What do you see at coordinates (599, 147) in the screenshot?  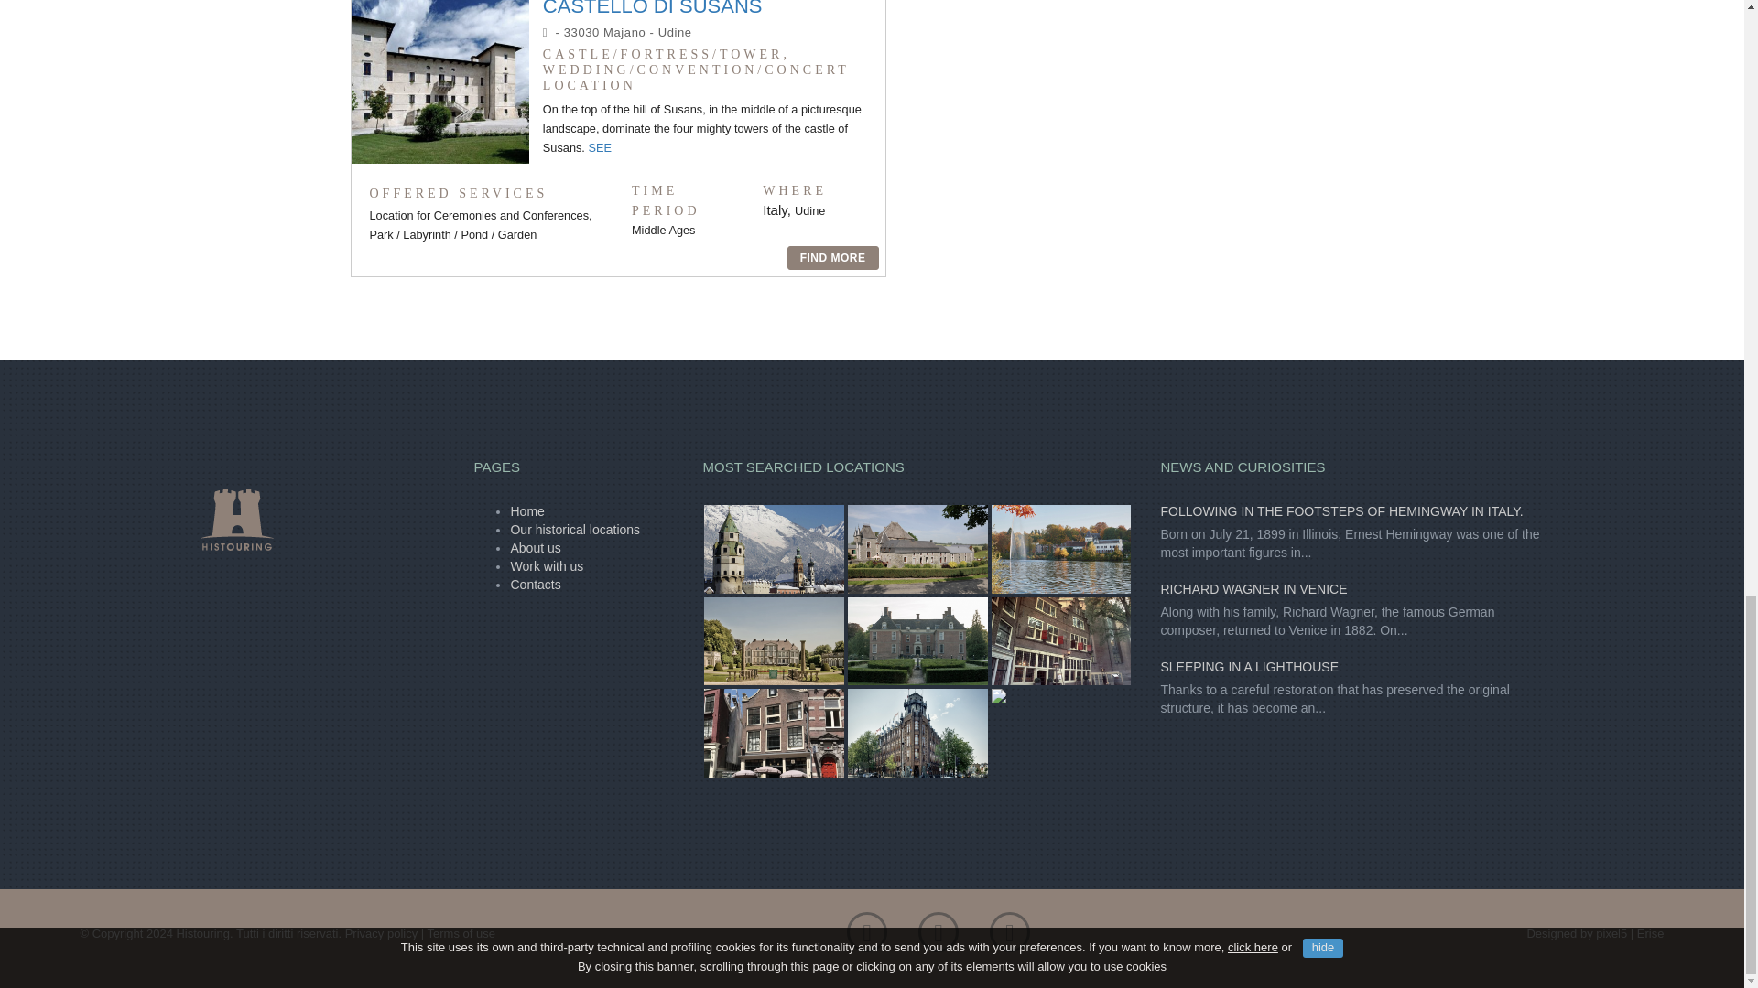 I see `SEE` at bounding box center [599, 147].